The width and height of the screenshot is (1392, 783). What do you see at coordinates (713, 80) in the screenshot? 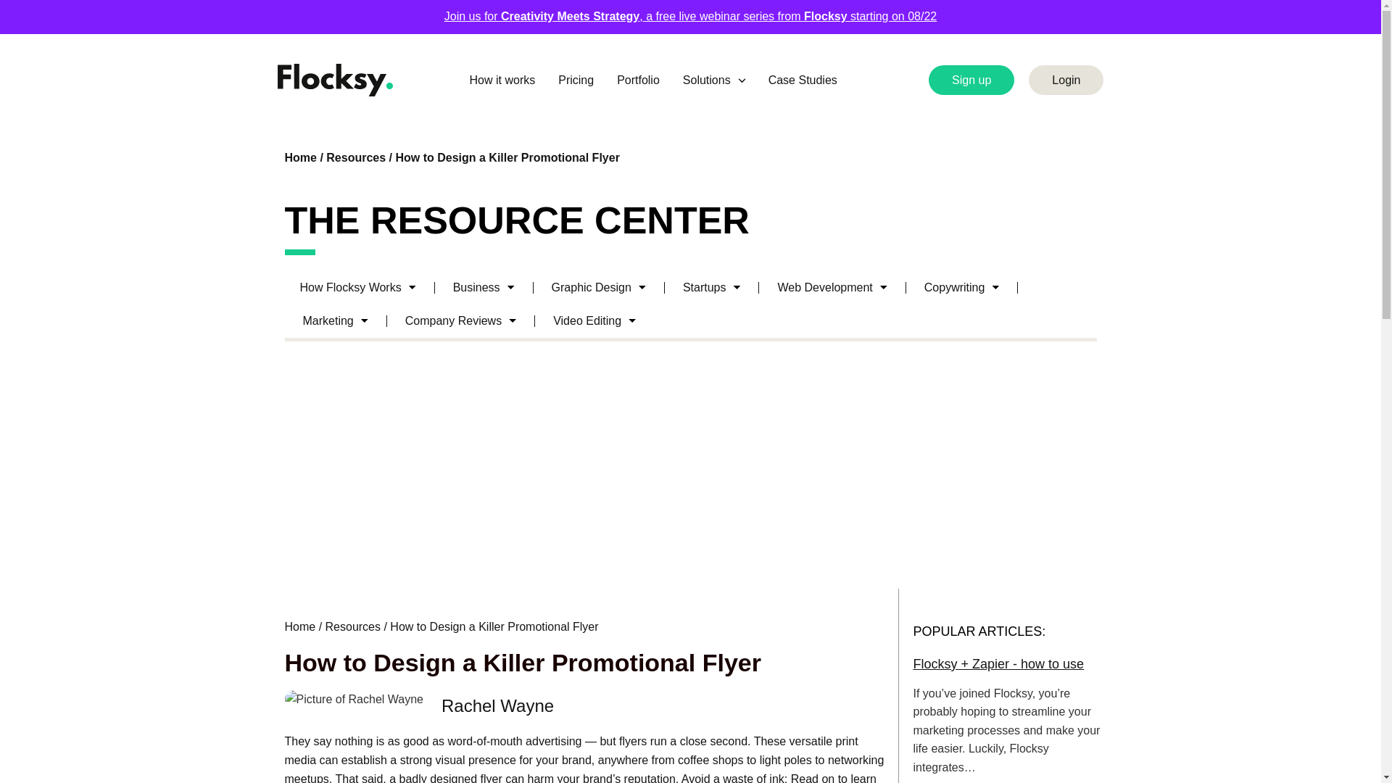
I see `Solutions` at bounding box center [713, 80].